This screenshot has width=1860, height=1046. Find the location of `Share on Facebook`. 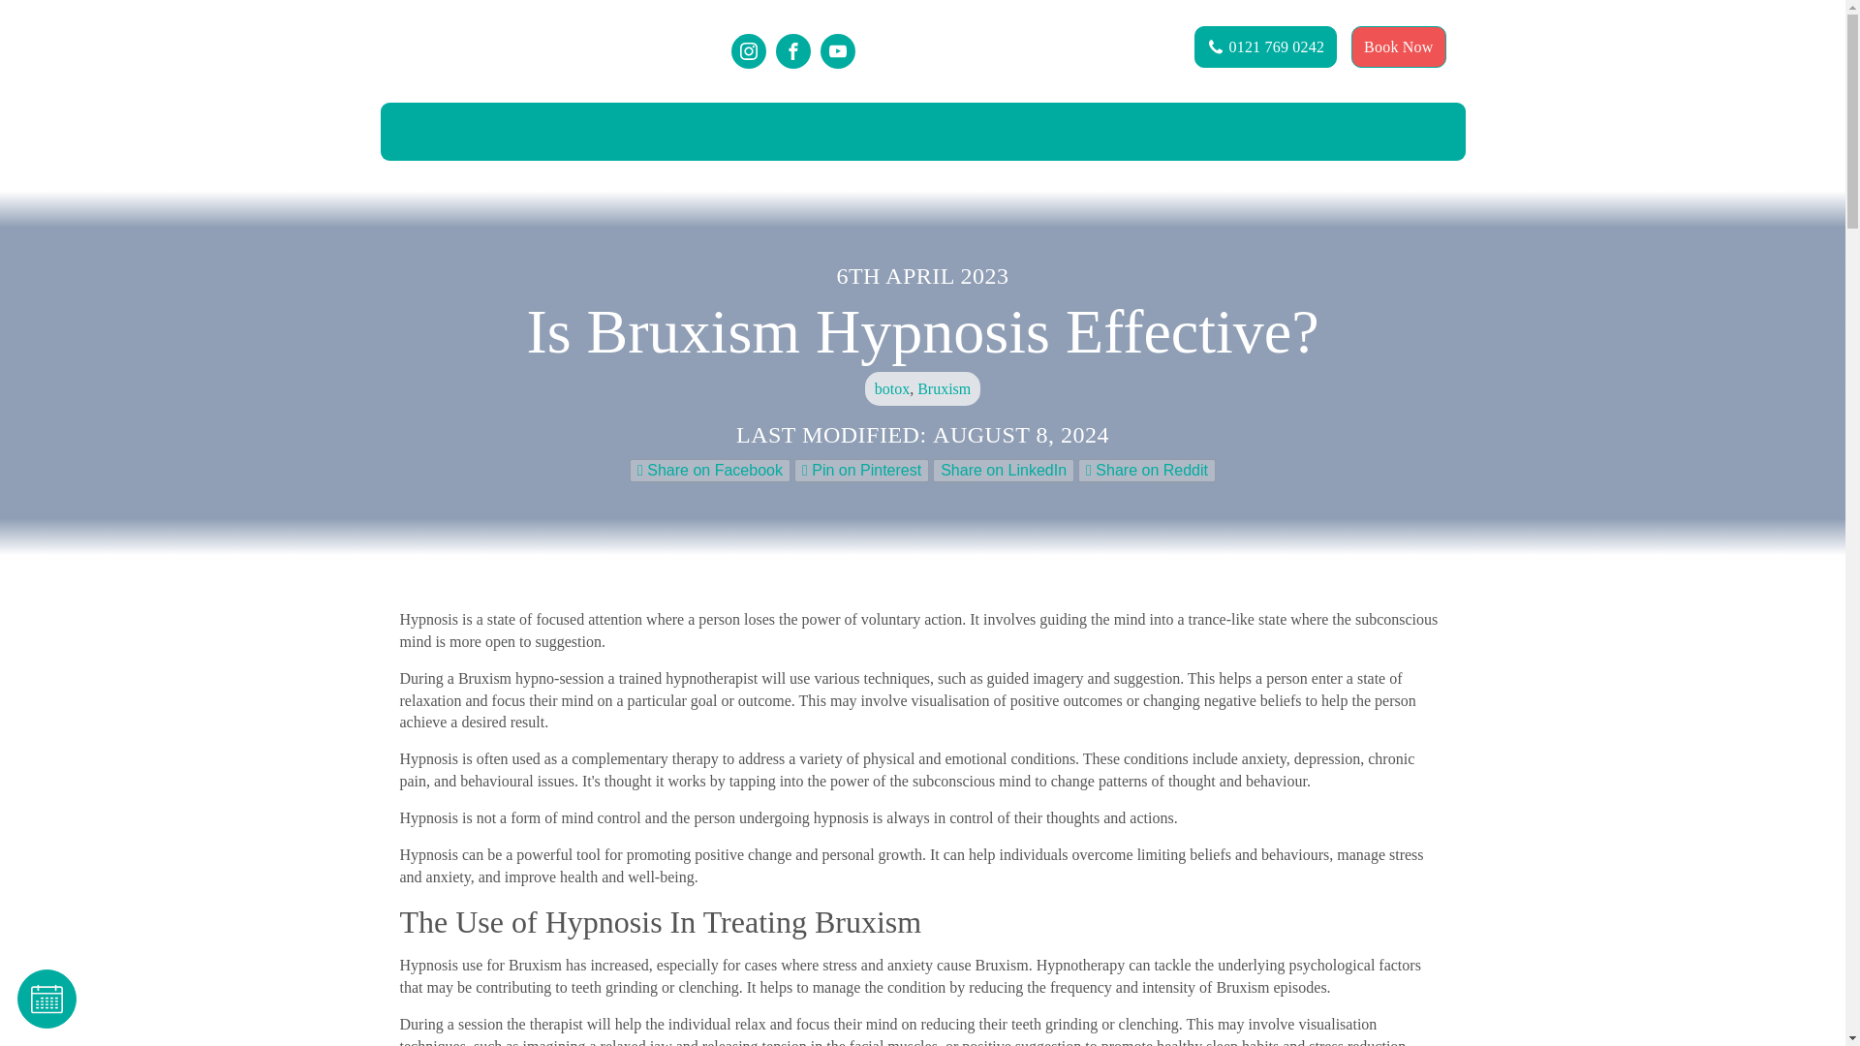

Share on Facebook is located at coordinates (710, 470).